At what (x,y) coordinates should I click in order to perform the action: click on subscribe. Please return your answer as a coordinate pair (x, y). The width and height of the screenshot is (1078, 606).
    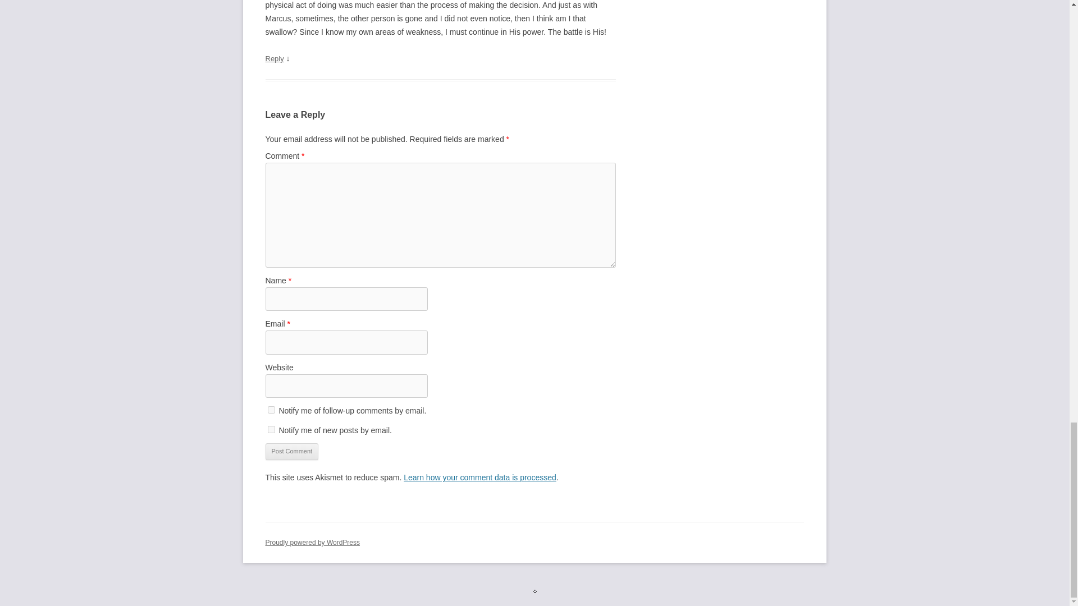
    Looking at the image, I should click on (271, 430).